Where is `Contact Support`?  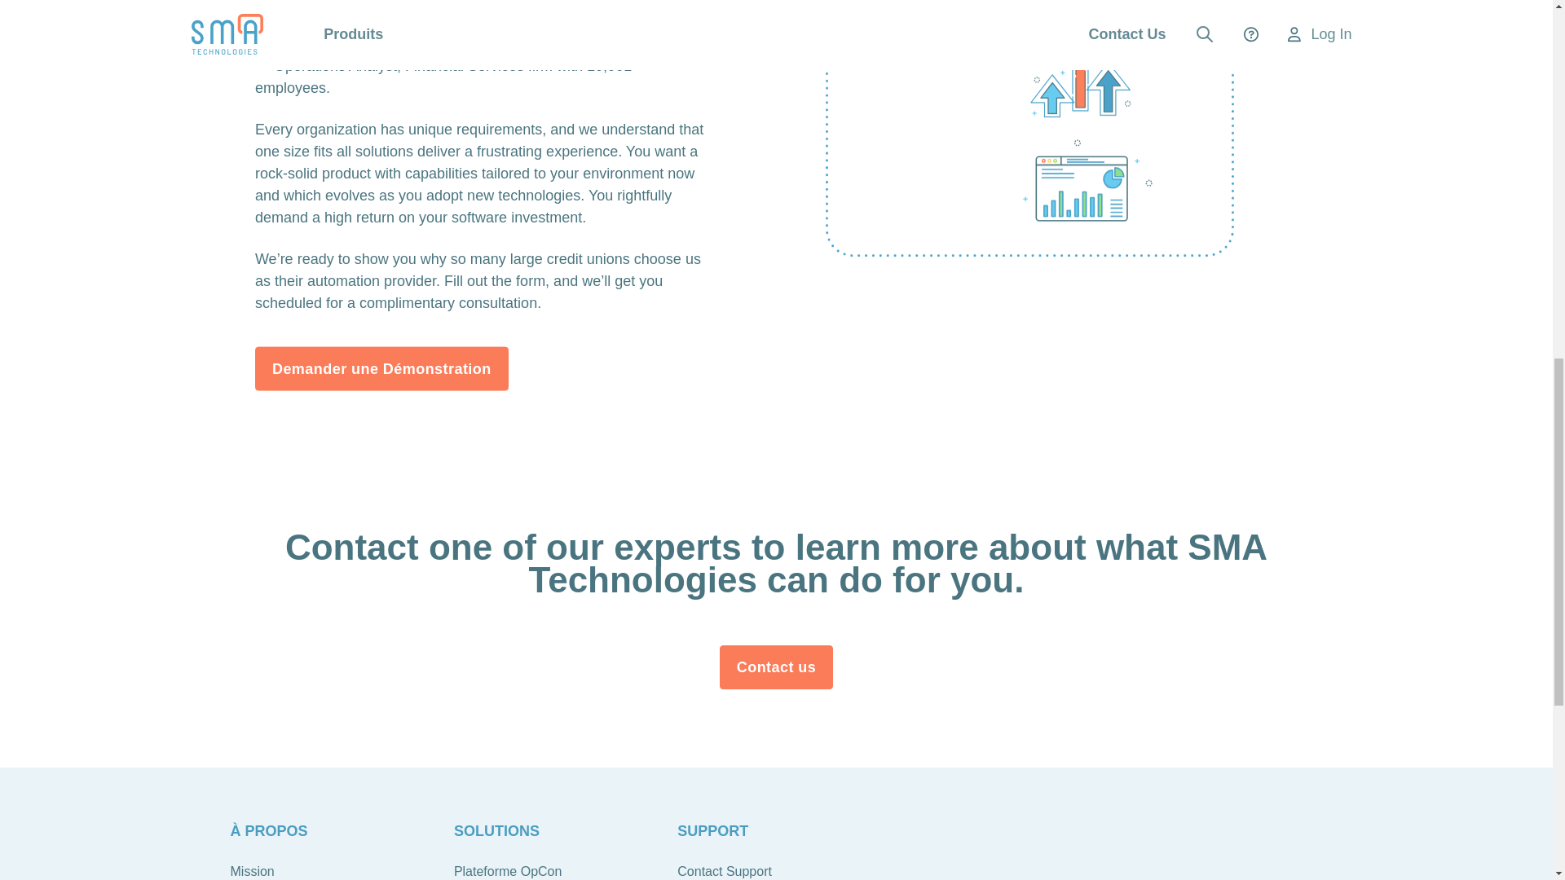 Contact Support is located at coordinates (724, 869).